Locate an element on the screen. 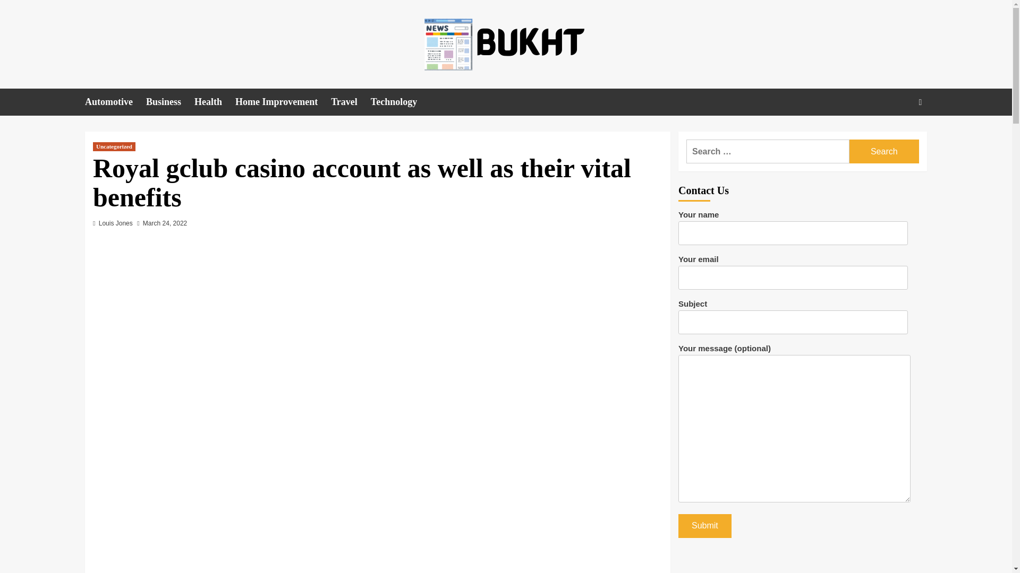 Image resolution: width=1020 pixels, height=573 pixels. Technology is located at coordinates (401, 102).